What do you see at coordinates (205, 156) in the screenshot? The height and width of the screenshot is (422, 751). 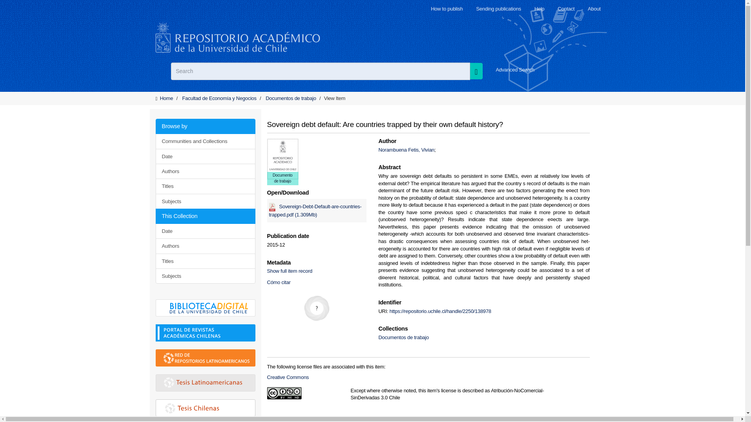 I see `Date` at bounding box center [205, 156].